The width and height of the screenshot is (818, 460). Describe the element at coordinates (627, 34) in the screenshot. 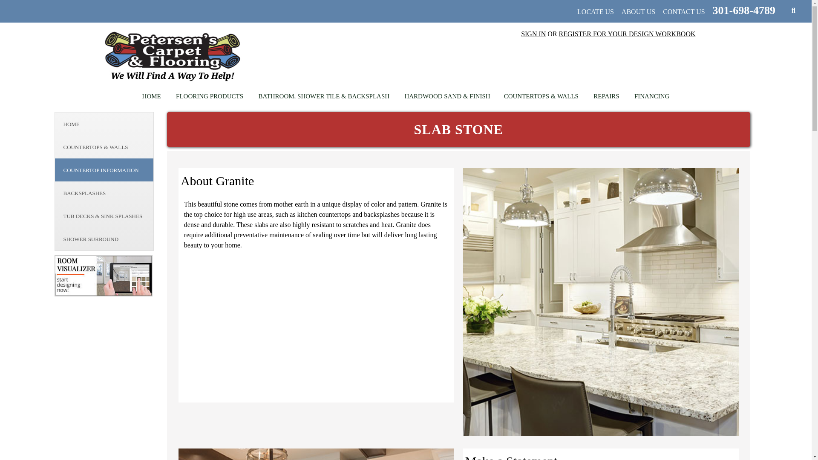

I see `REGISTER FOR YOUR DESIGN WORKBOOK` at that location.